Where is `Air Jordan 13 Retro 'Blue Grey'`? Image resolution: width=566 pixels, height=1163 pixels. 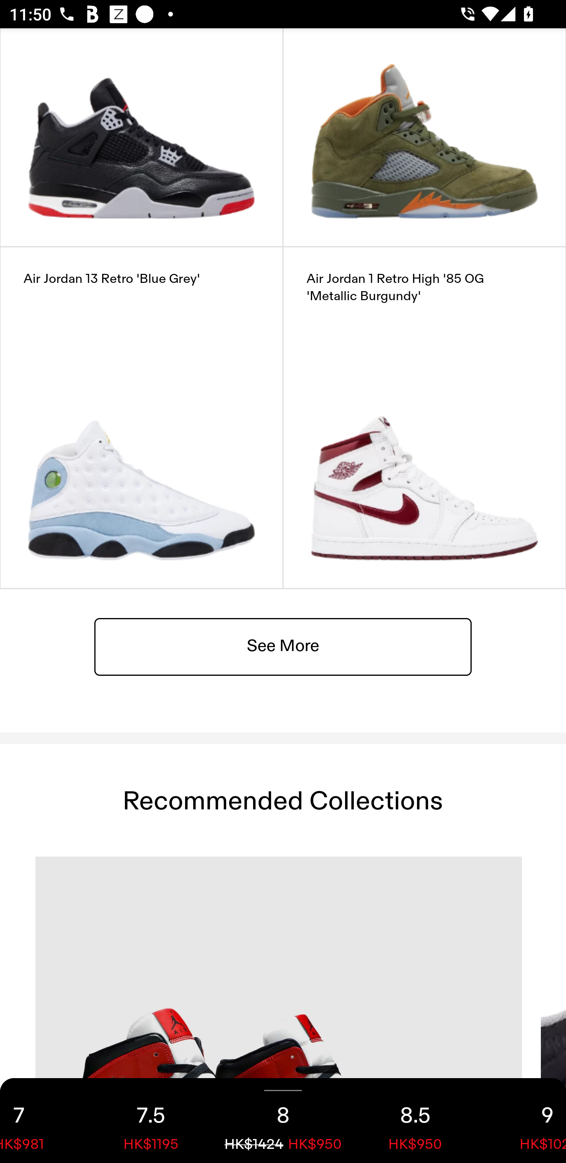
Air Jordan 13 Retro 'Blue Grey' is located at coordinates (141, 417).